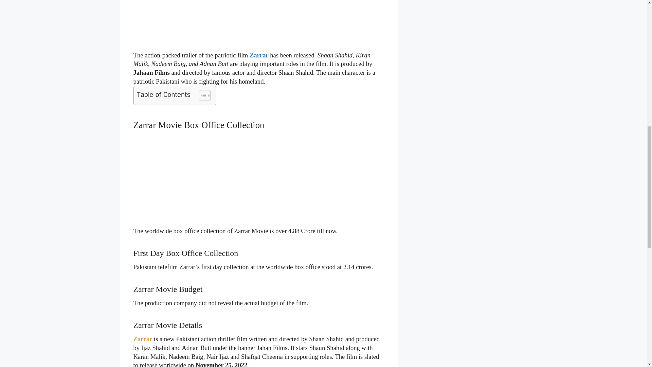 The image size is (652, 367). I want to click on Zarrar, so click(142, 339).